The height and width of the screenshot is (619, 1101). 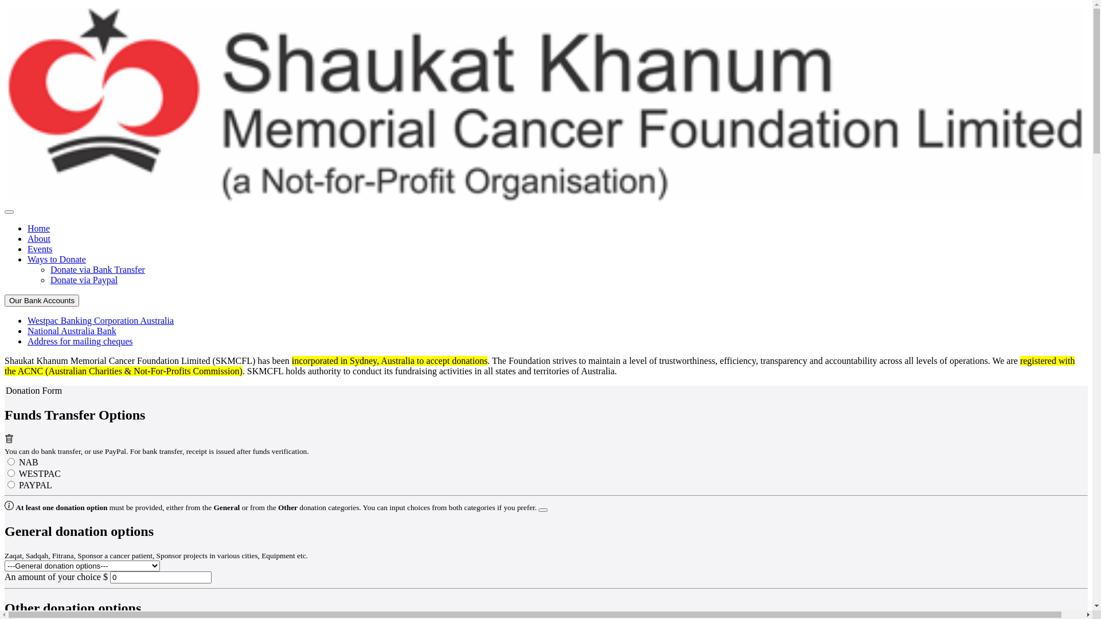 I want to click on Address for mailing cheques, so click(x=80, y=342).